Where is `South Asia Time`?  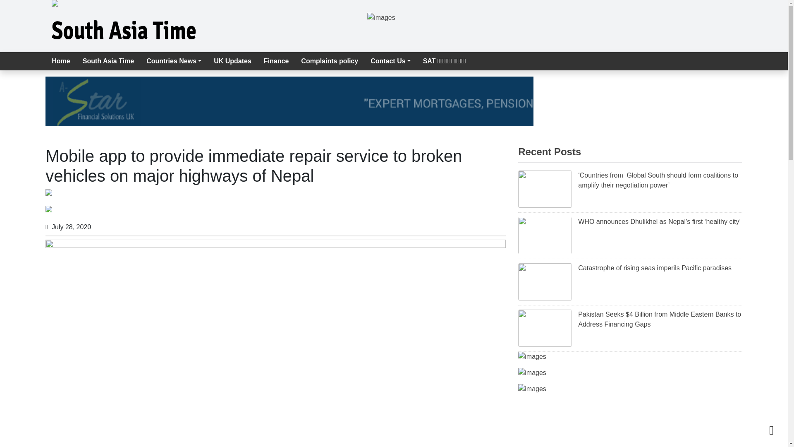 South Asia Time is located at coordinates (108, 61).